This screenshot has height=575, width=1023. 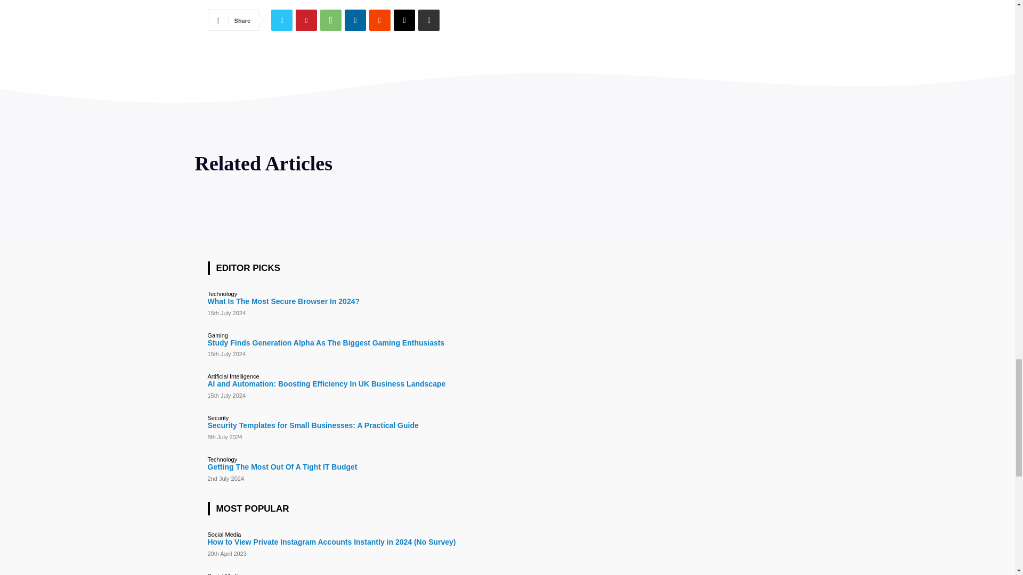 I want to click on Email, so click(x=404, y=20).